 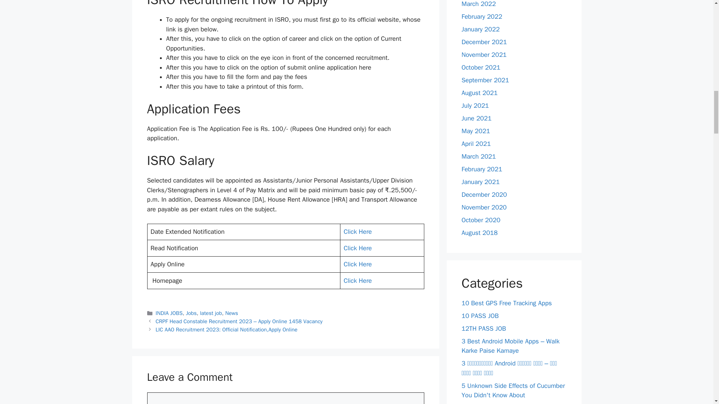 I want to click on LIC AAO Recruitment 2023: Official Notification,Apply Online, so click(x=227, y=329).